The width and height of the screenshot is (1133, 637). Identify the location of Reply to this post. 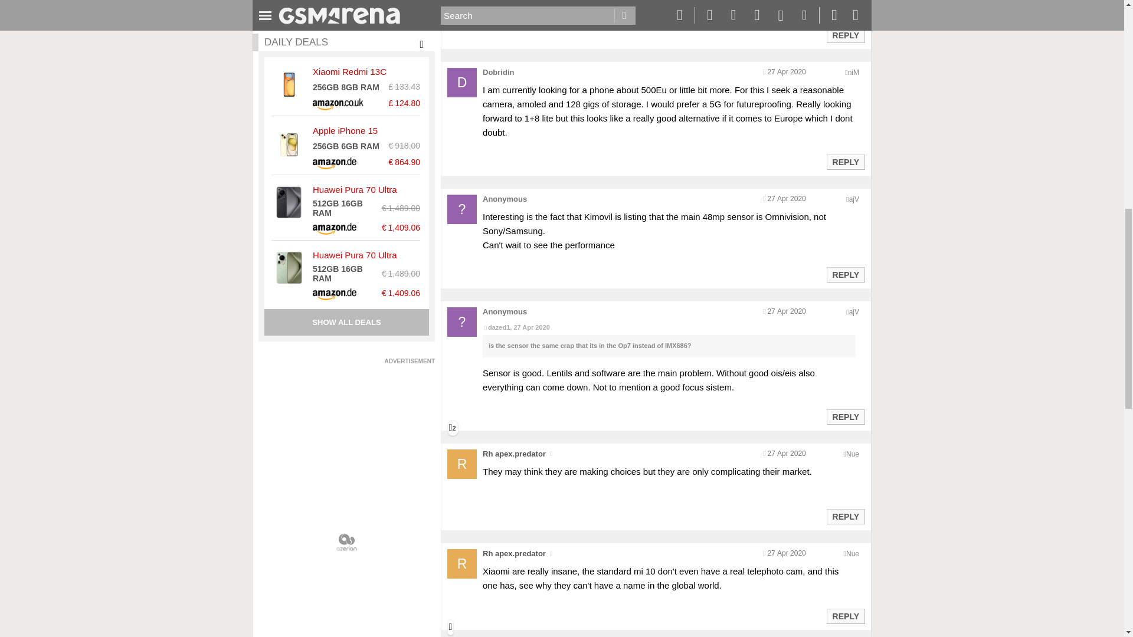
(845, 616).